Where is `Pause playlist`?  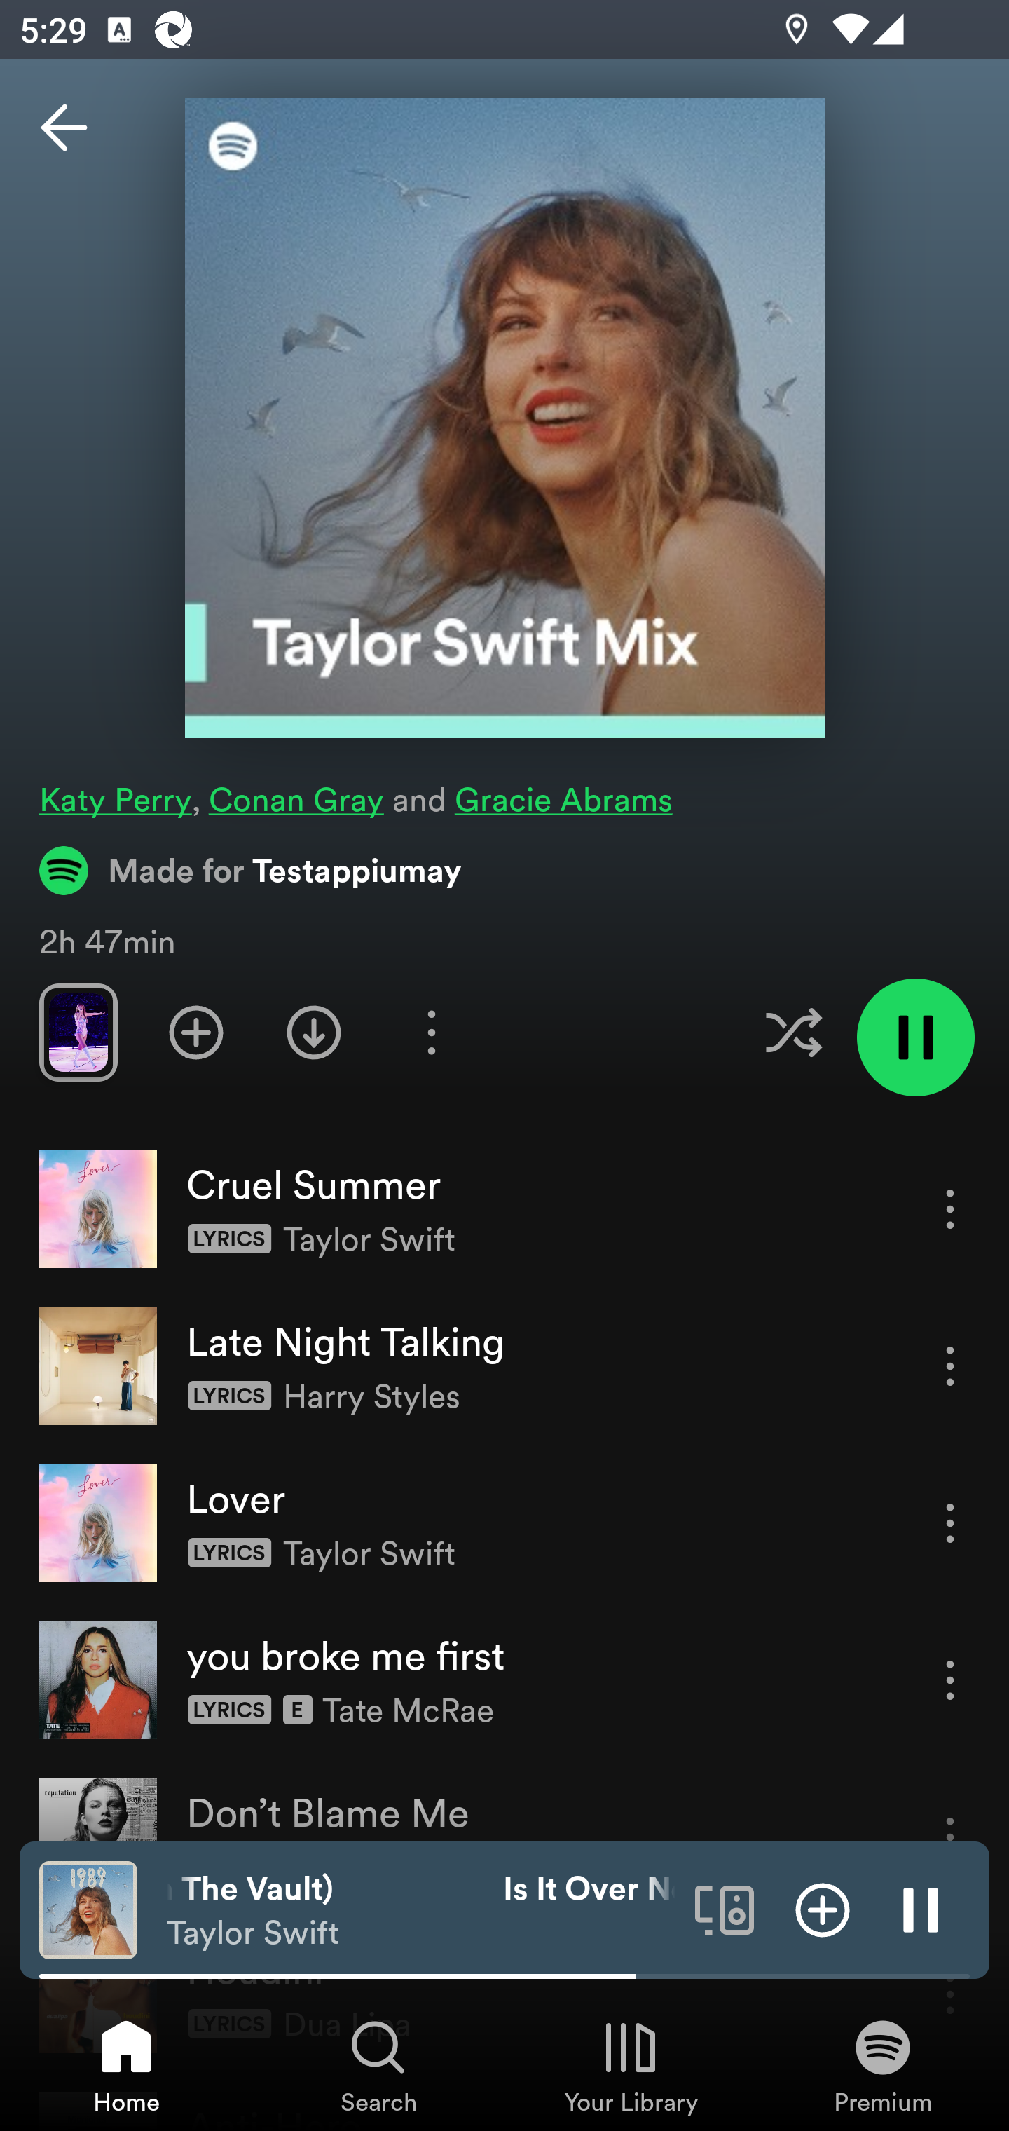
Pause playlist is located at coordinates (915, 1037).